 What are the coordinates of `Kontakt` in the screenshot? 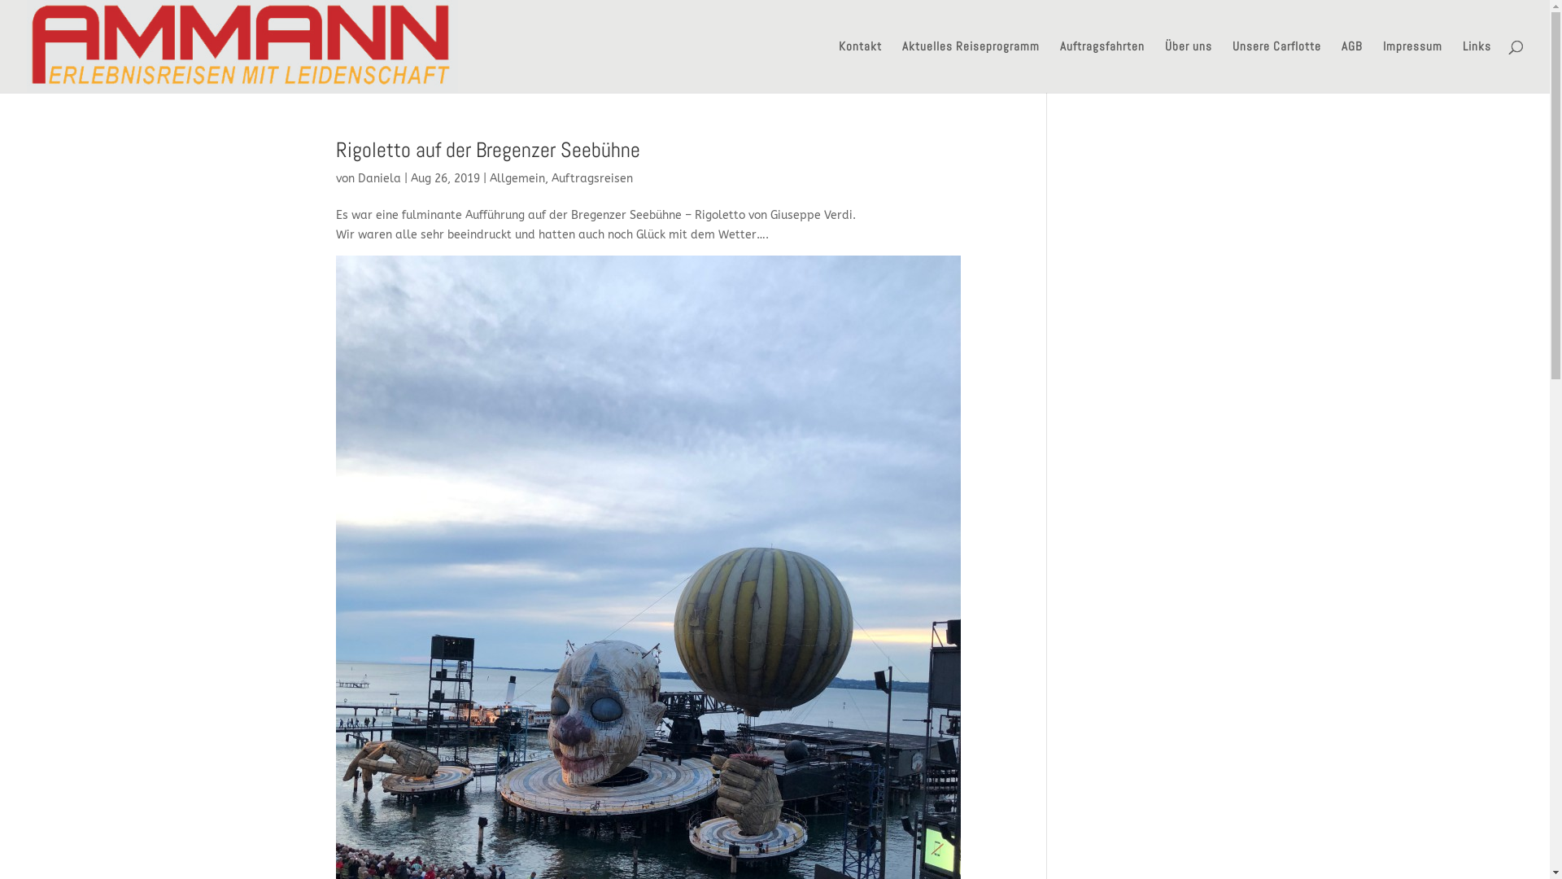 It's located at (861, 67).